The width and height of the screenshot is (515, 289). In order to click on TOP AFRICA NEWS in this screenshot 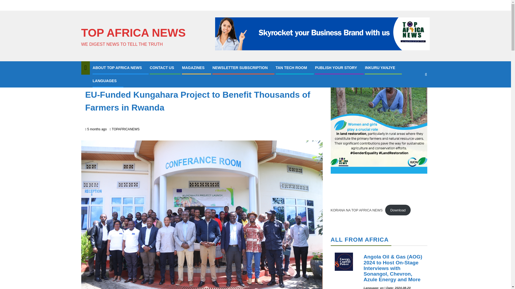, I will do `click(133, 33)`.